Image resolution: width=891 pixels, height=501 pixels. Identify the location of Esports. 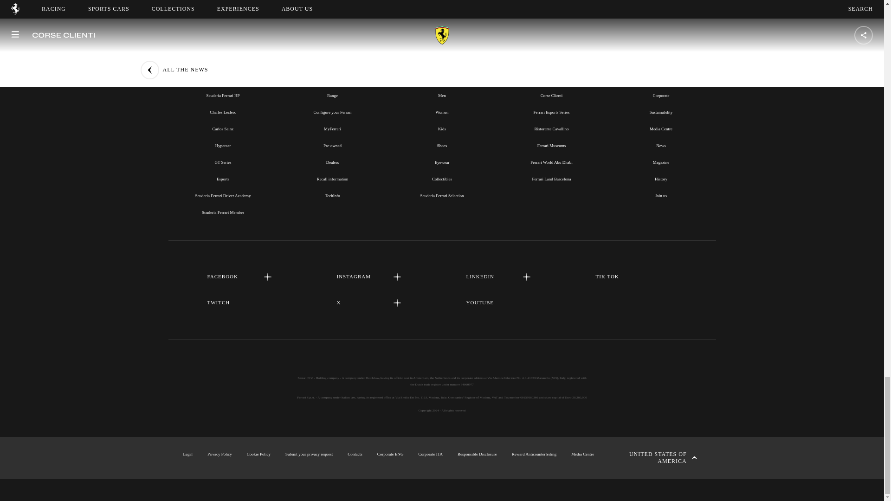
(223, 179).